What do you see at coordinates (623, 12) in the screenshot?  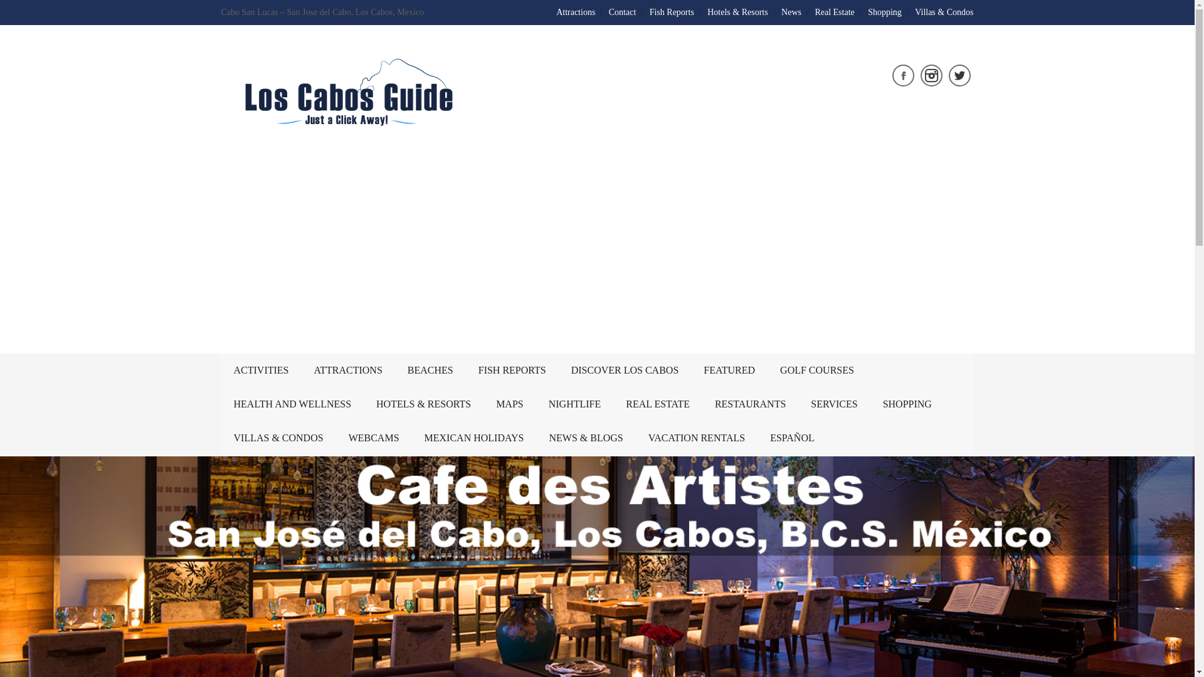 I see `Contact` at bounding box center [623, 12].